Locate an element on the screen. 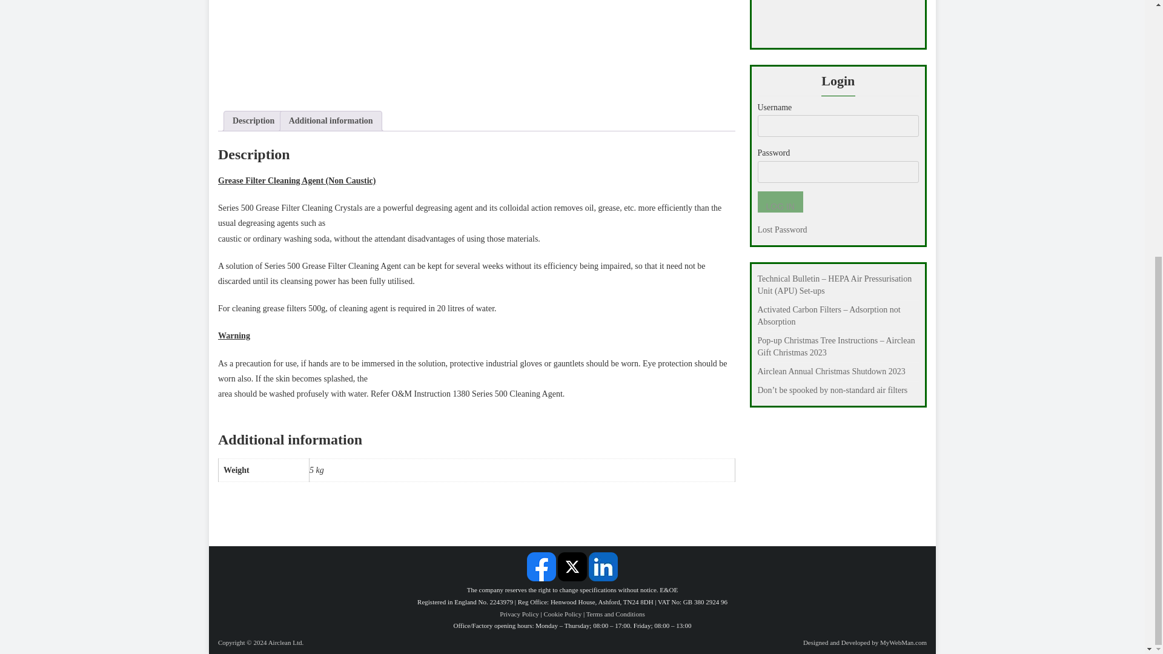  Log In is located at coordinates (779, 202).